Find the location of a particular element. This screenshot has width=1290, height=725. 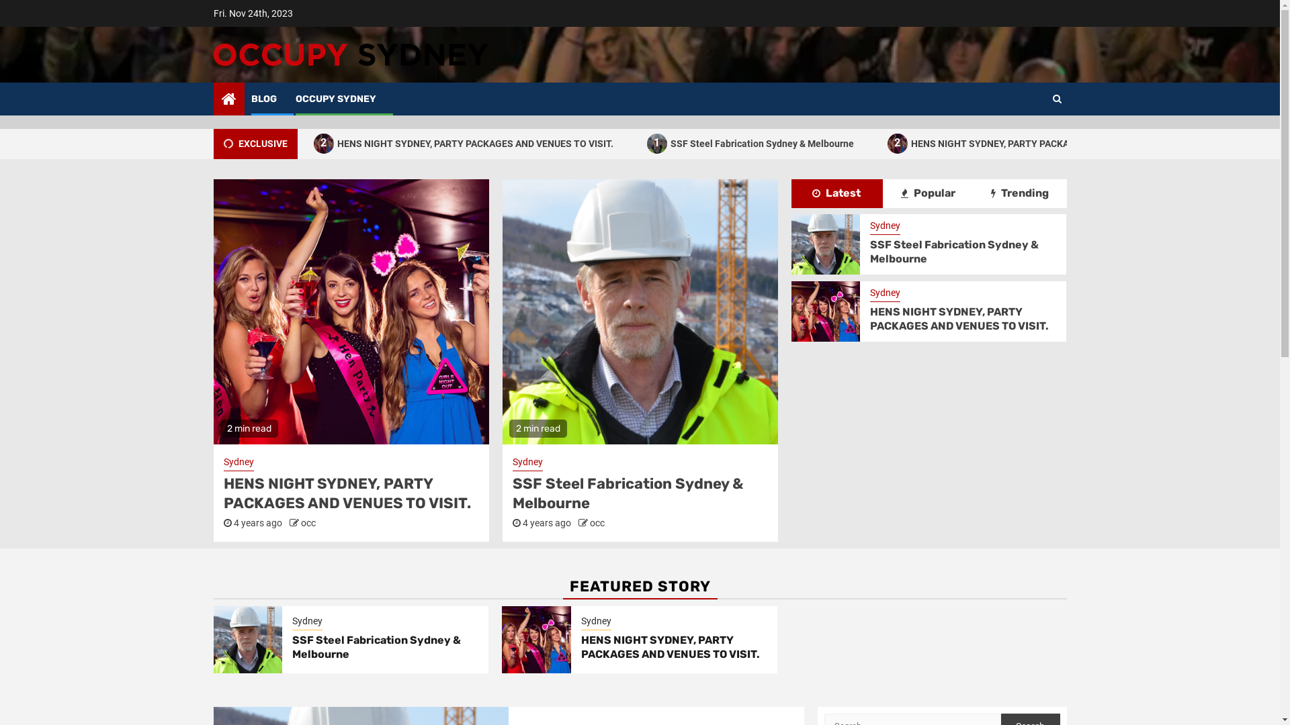

occ is located at coordinates (597, 523).